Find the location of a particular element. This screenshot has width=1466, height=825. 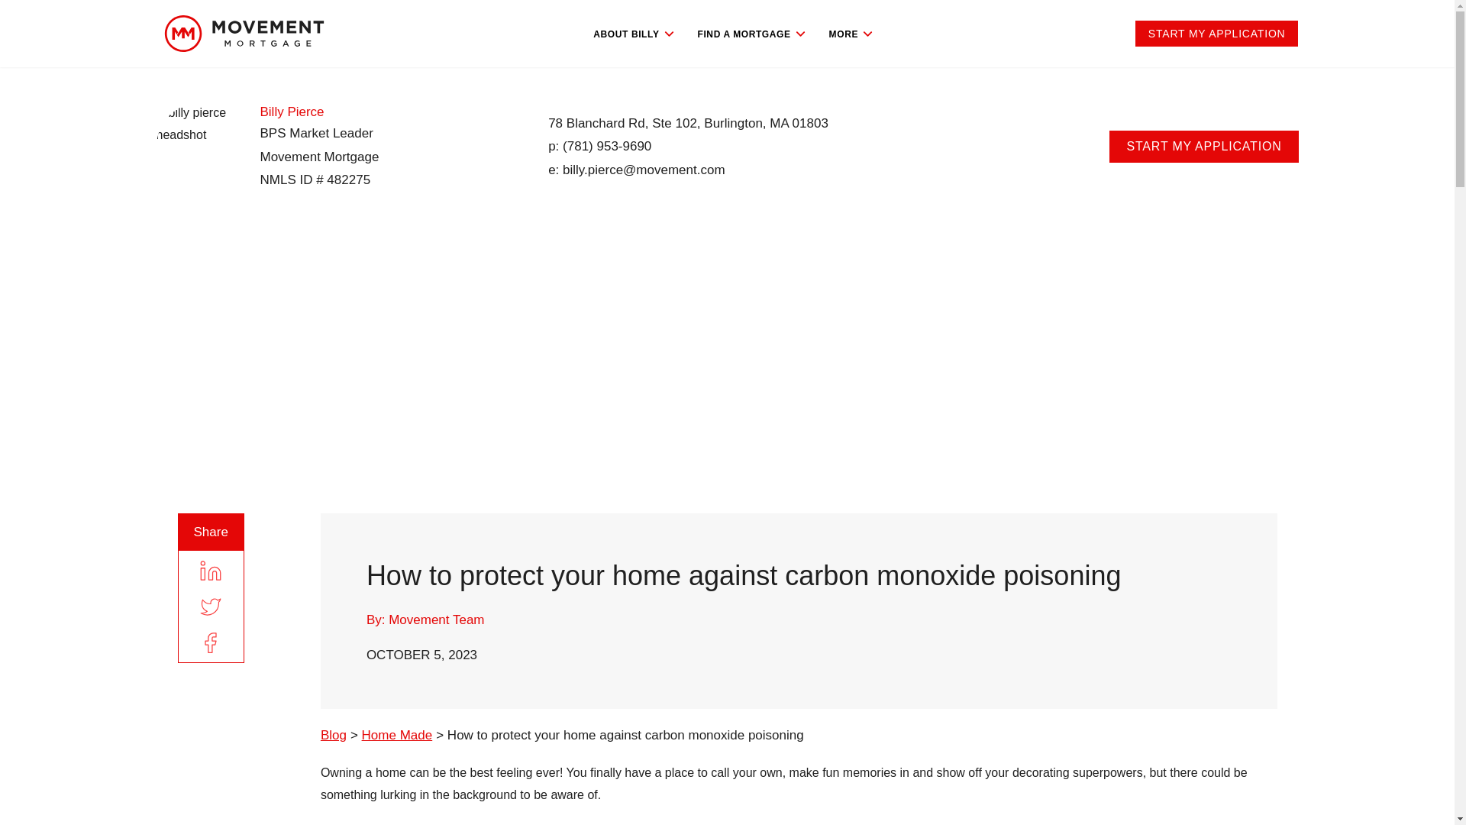

Movement Mortgage Logo is located at coordinates (243, 33).